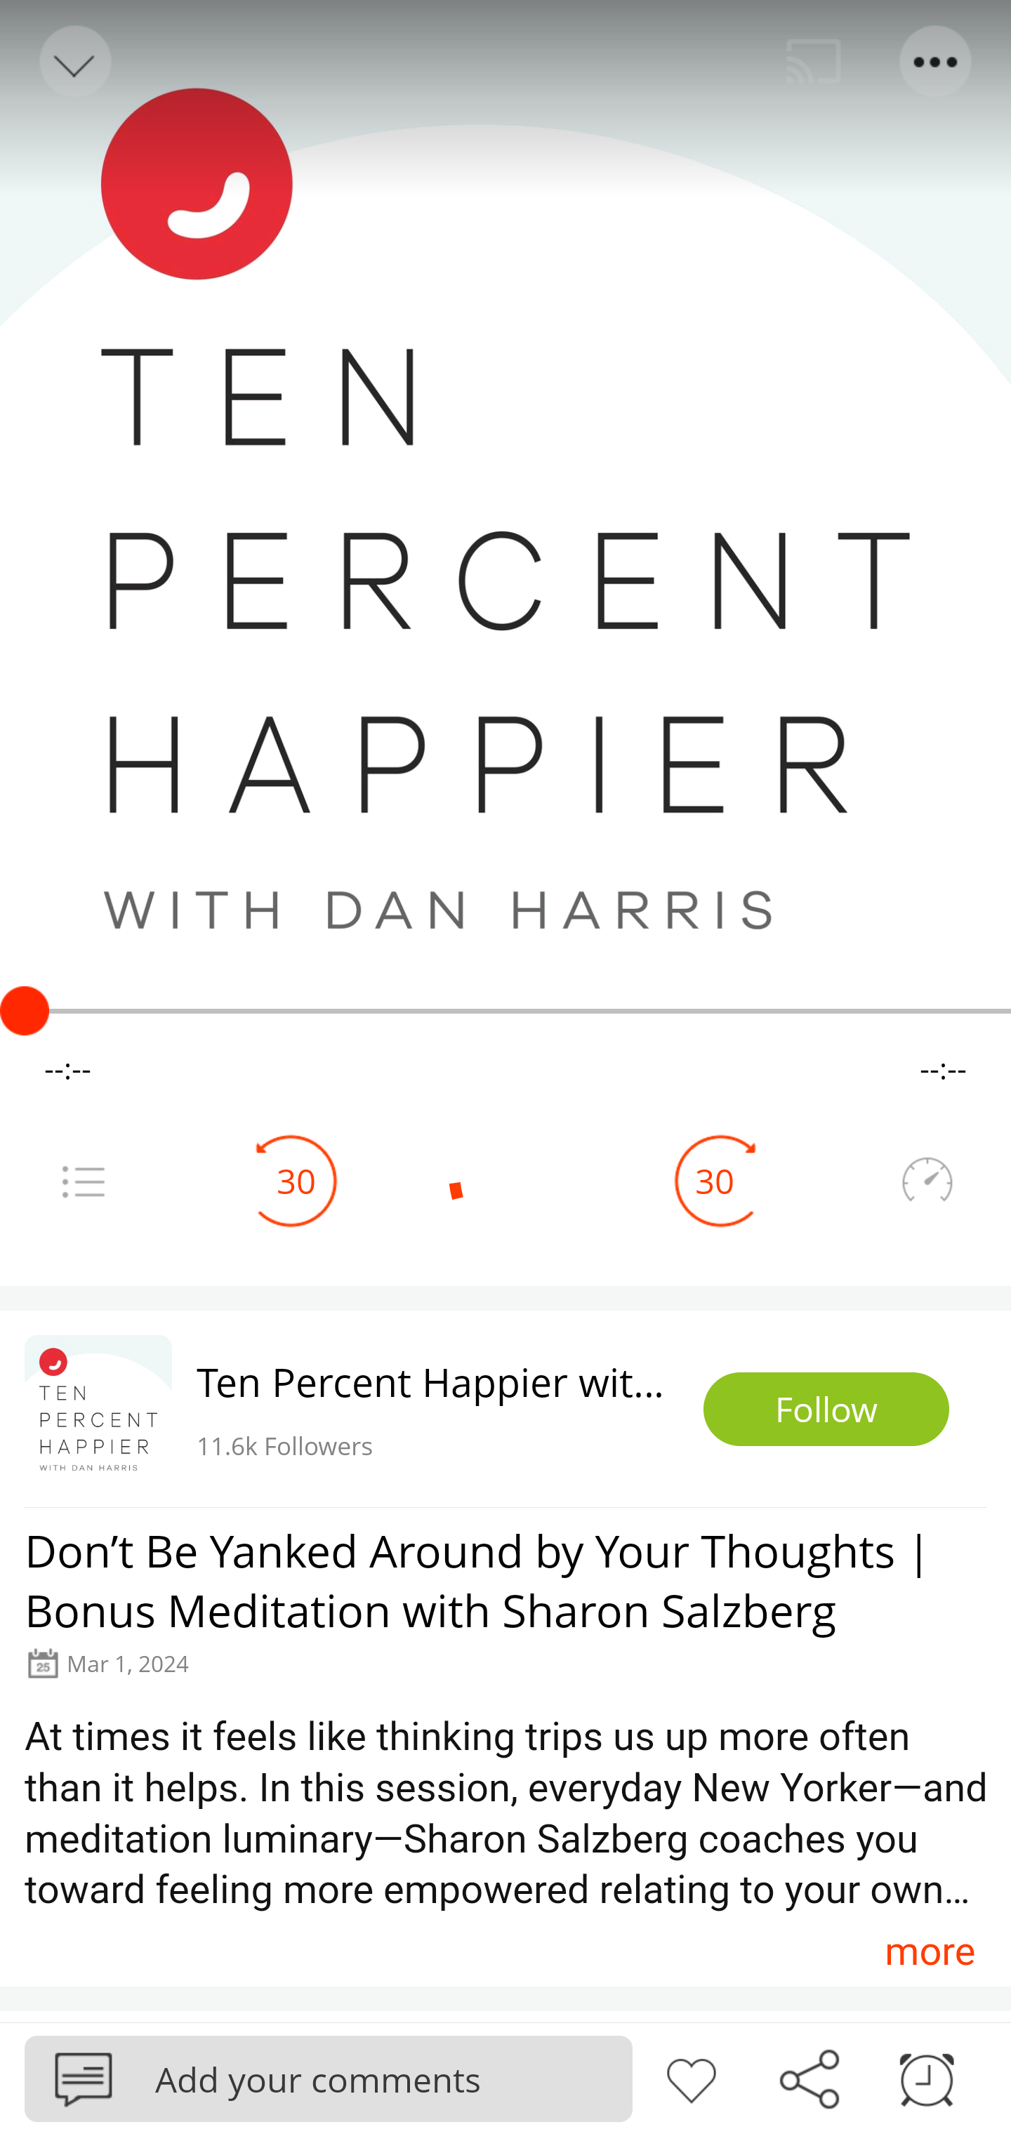  I want to click on Speedometer, so click(927, 1181).